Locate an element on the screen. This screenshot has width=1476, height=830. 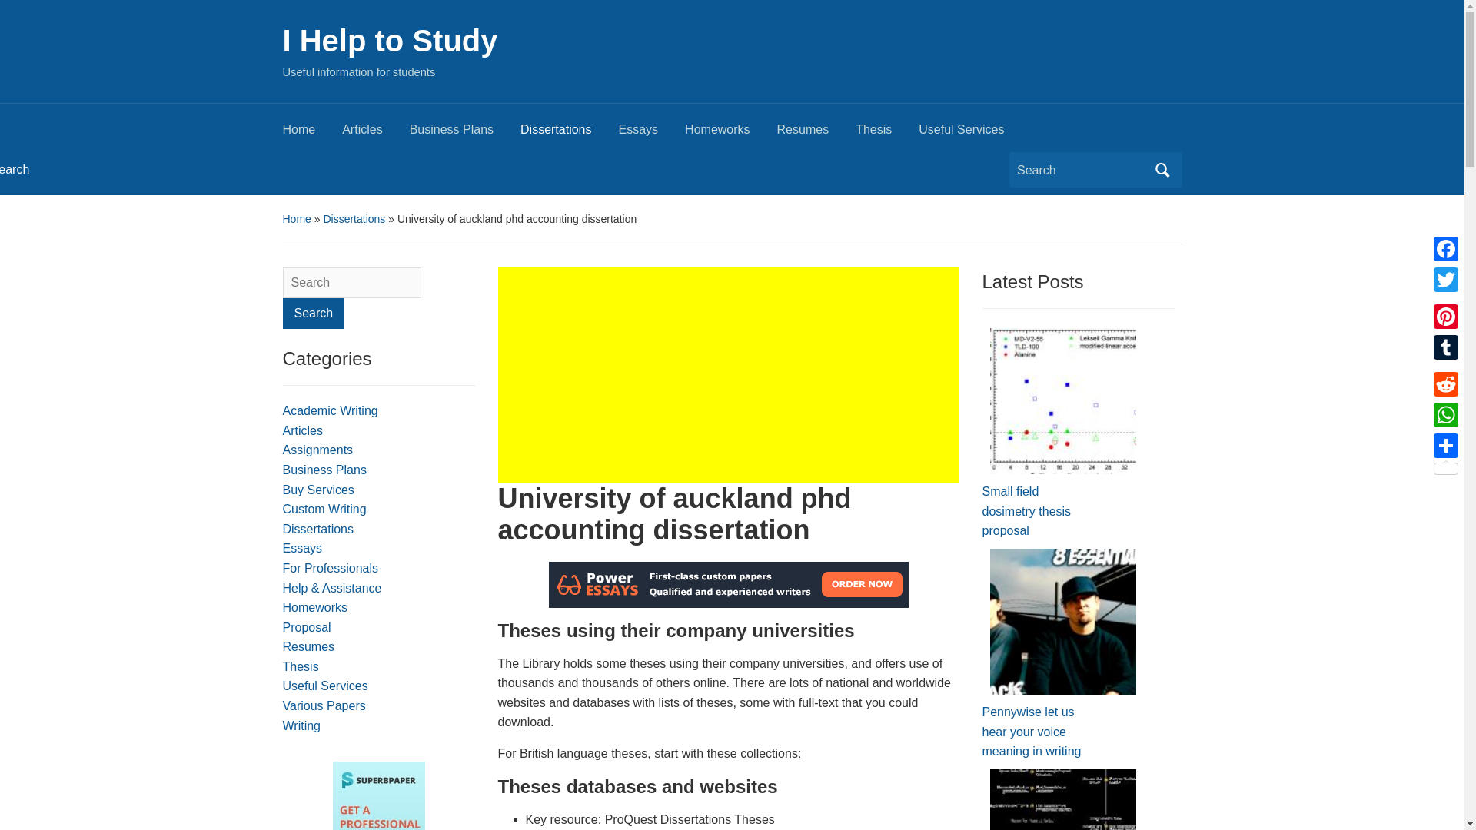
Home is located at coordinates (297, 218).